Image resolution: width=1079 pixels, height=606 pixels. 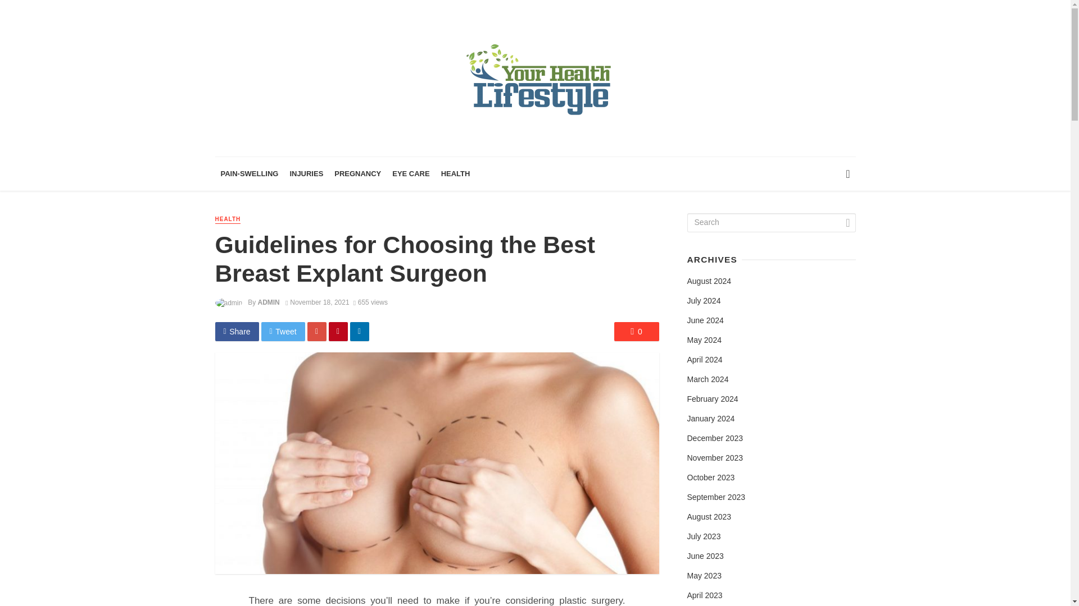 What do you see at coordinates (410, 174) in the screenshot?
I see `EYE CARE` at bounding box center [410, 174].